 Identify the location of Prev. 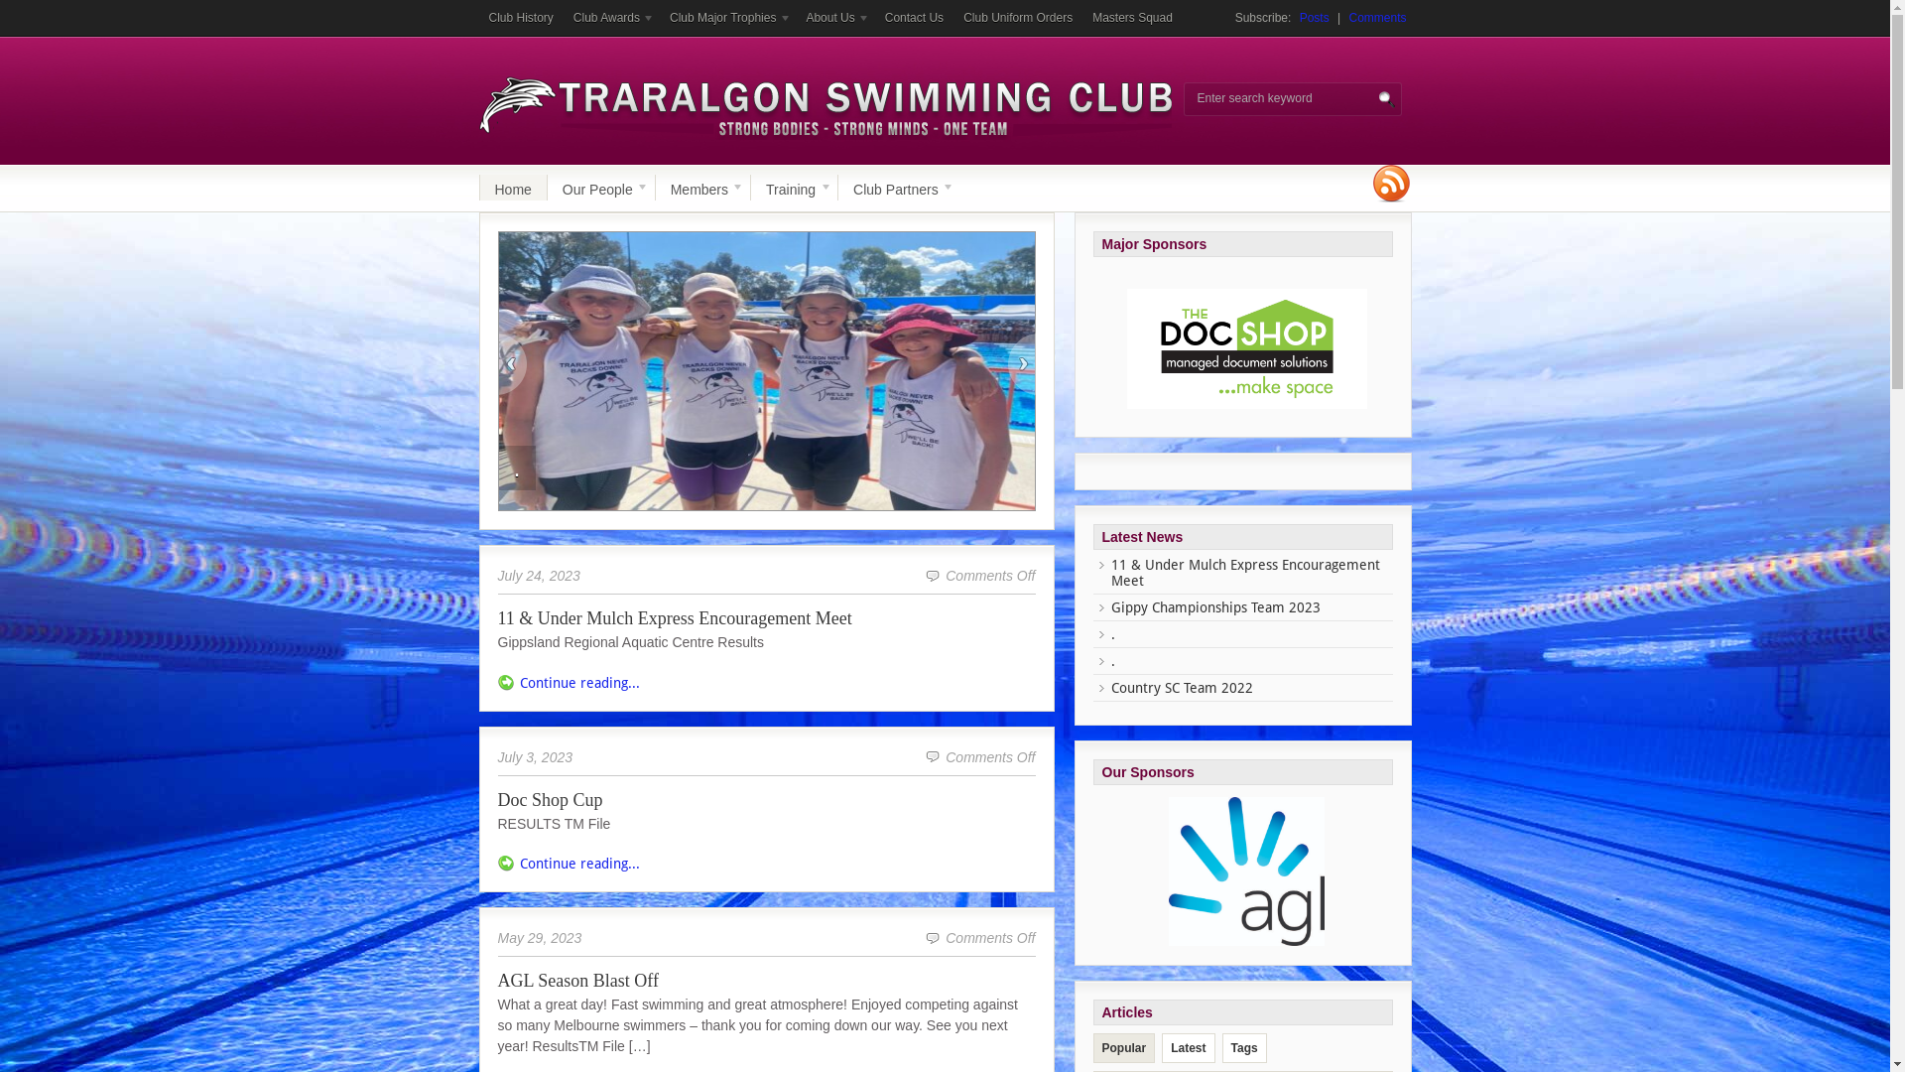
(512, 364).